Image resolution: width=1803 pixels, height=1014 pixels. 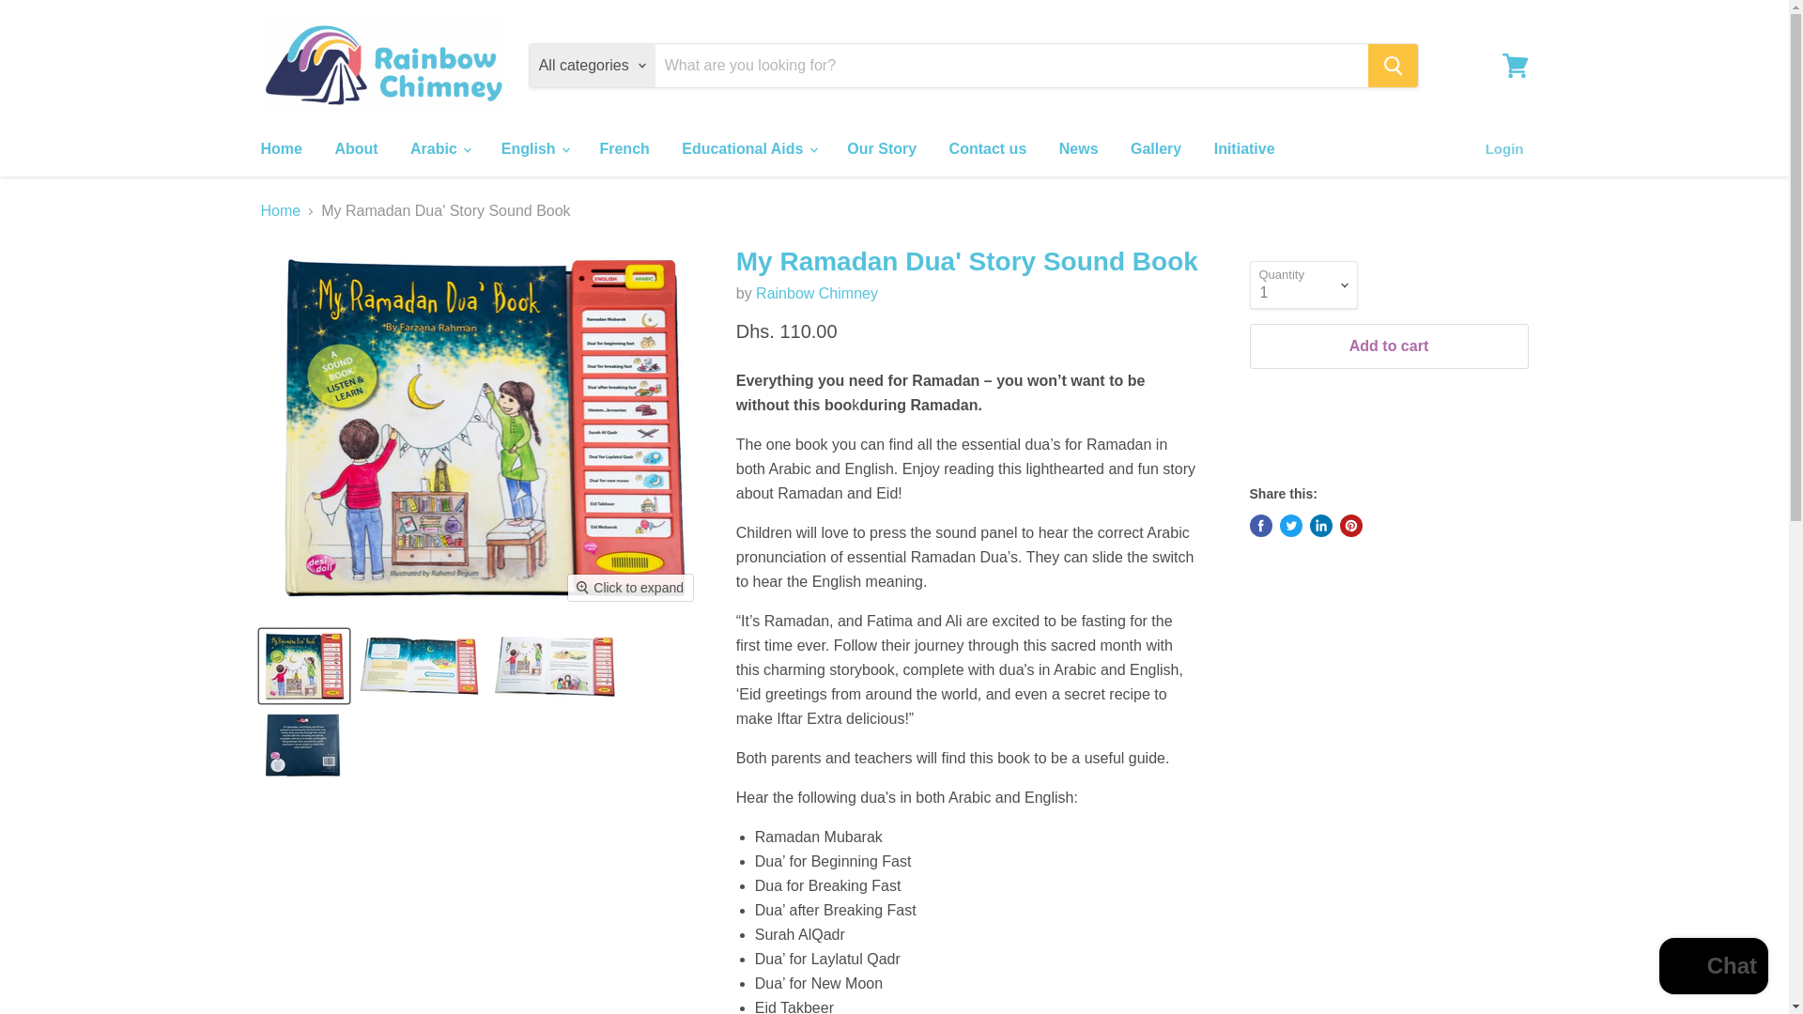 What do you see at coordinates (881, 149) in the screenshot?
I see `Our Story` at bounding box center [881, 149].